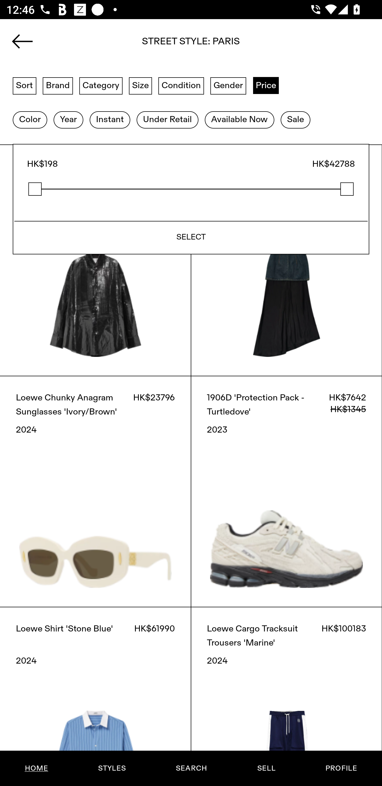 This screenshot has height=786, width=382. What do you see at coordinates (58, 85) in the screenshot?
I see `Brand` at bounding box center [58, 85].